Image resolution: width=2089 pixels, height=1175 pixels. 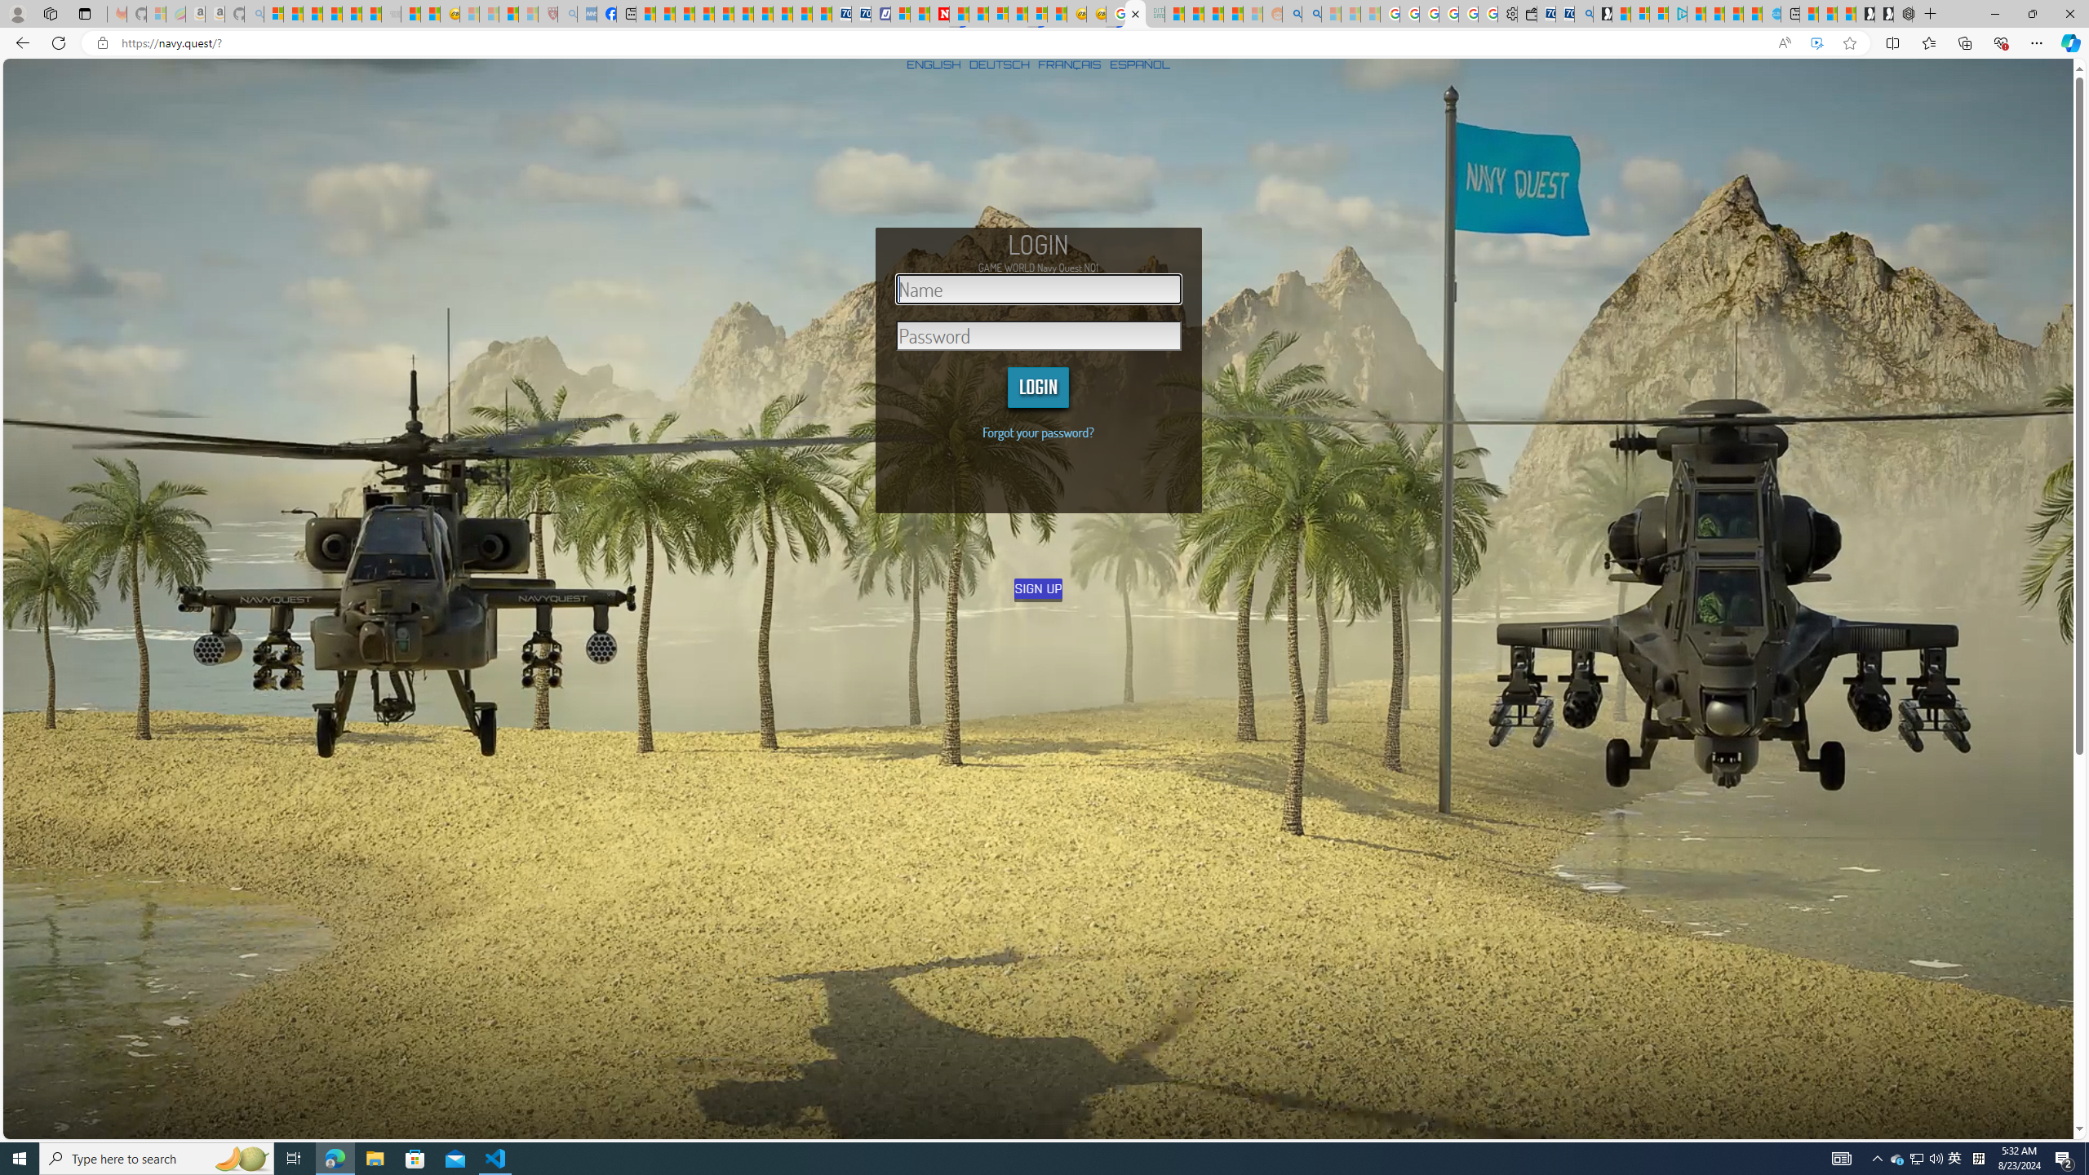 I want to click on Utah sues federal government - Search, so click(x=1312, y=14).